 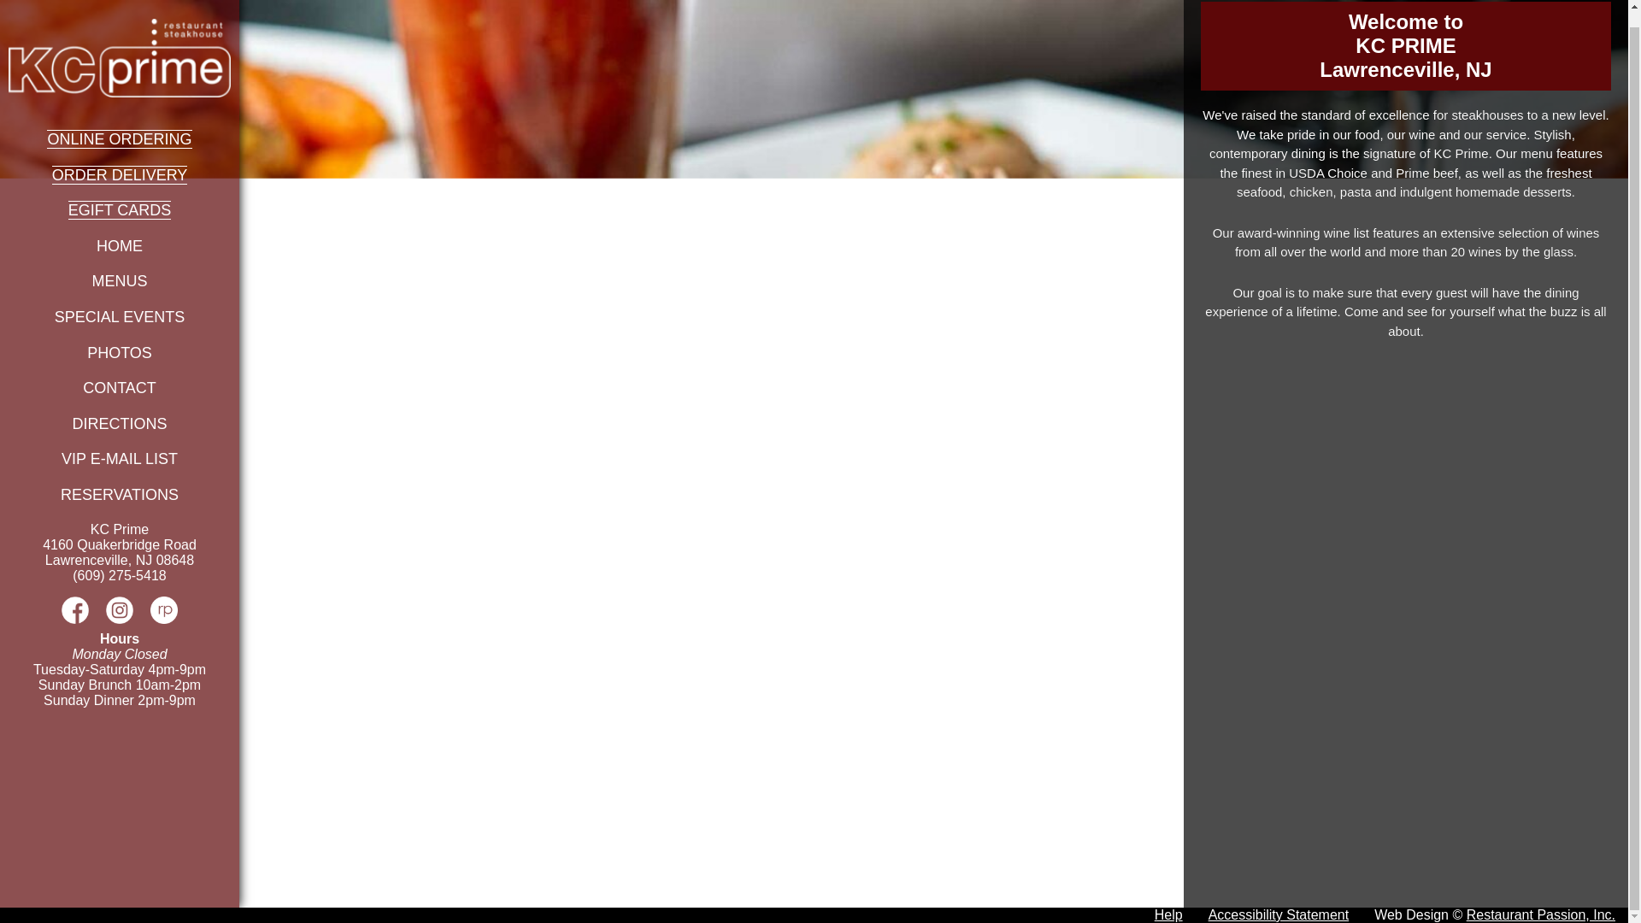 What do you see at coordinates (120, 352) in the screenshot?
I see `PHOTOS` at bounding box center [120, 352].